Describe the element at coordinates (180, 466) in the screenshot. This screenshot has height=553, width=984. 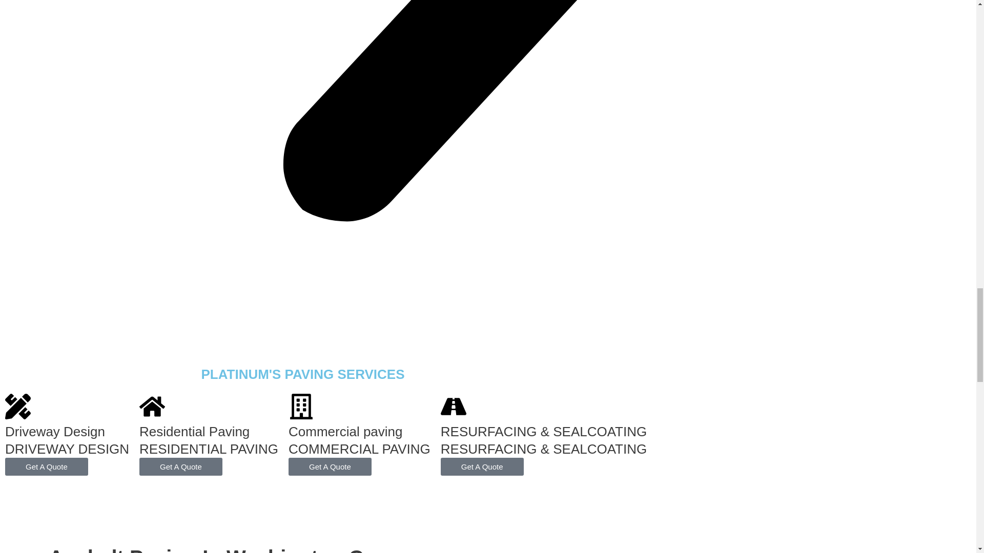
I see `Get A Quote` at that location.